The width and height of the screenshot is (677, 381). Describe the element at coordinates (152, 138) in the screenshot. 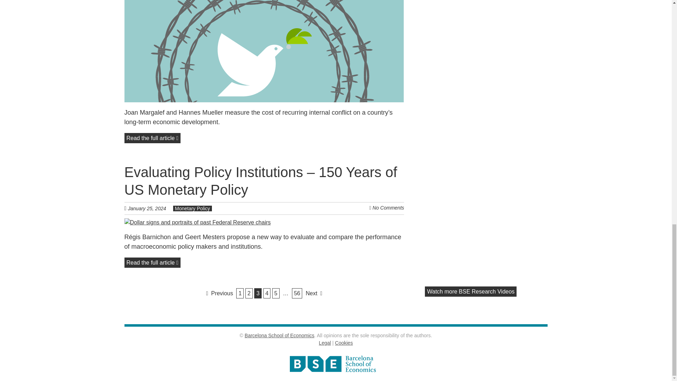

I see `Read the full article` at that location.